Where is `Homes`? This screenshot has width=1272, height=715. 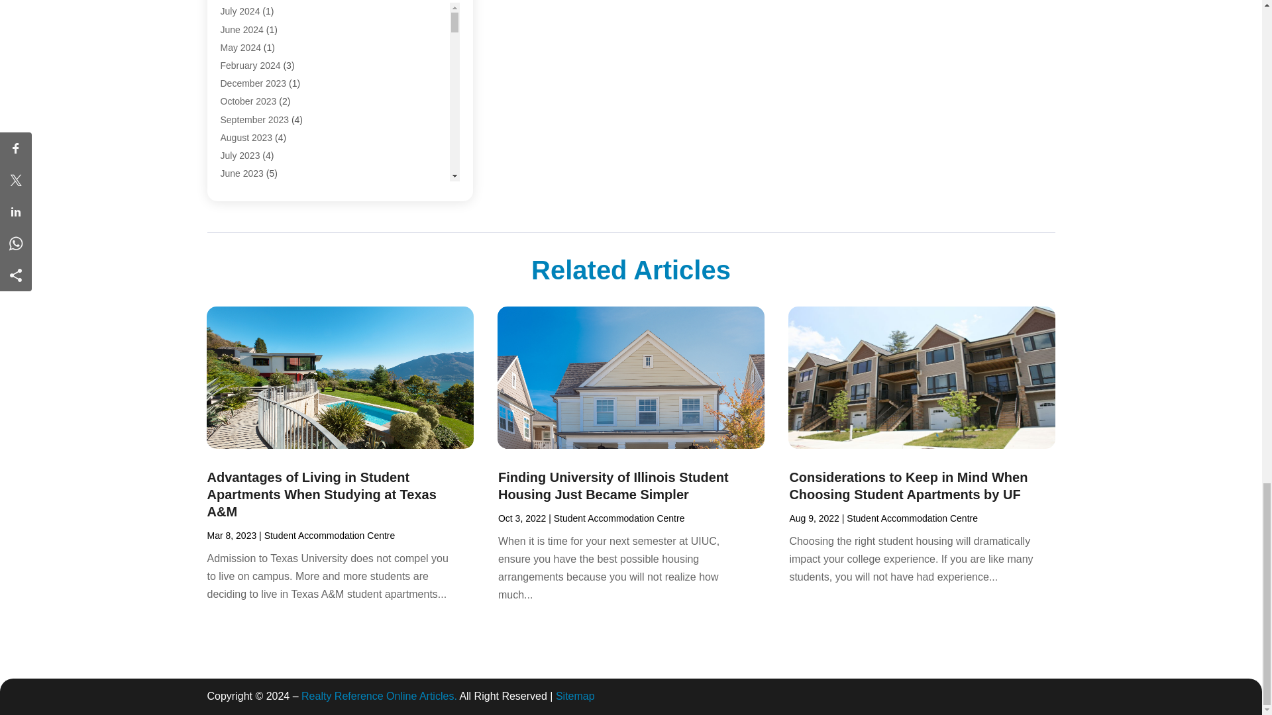 Homes is located at coordinates (235, 51).